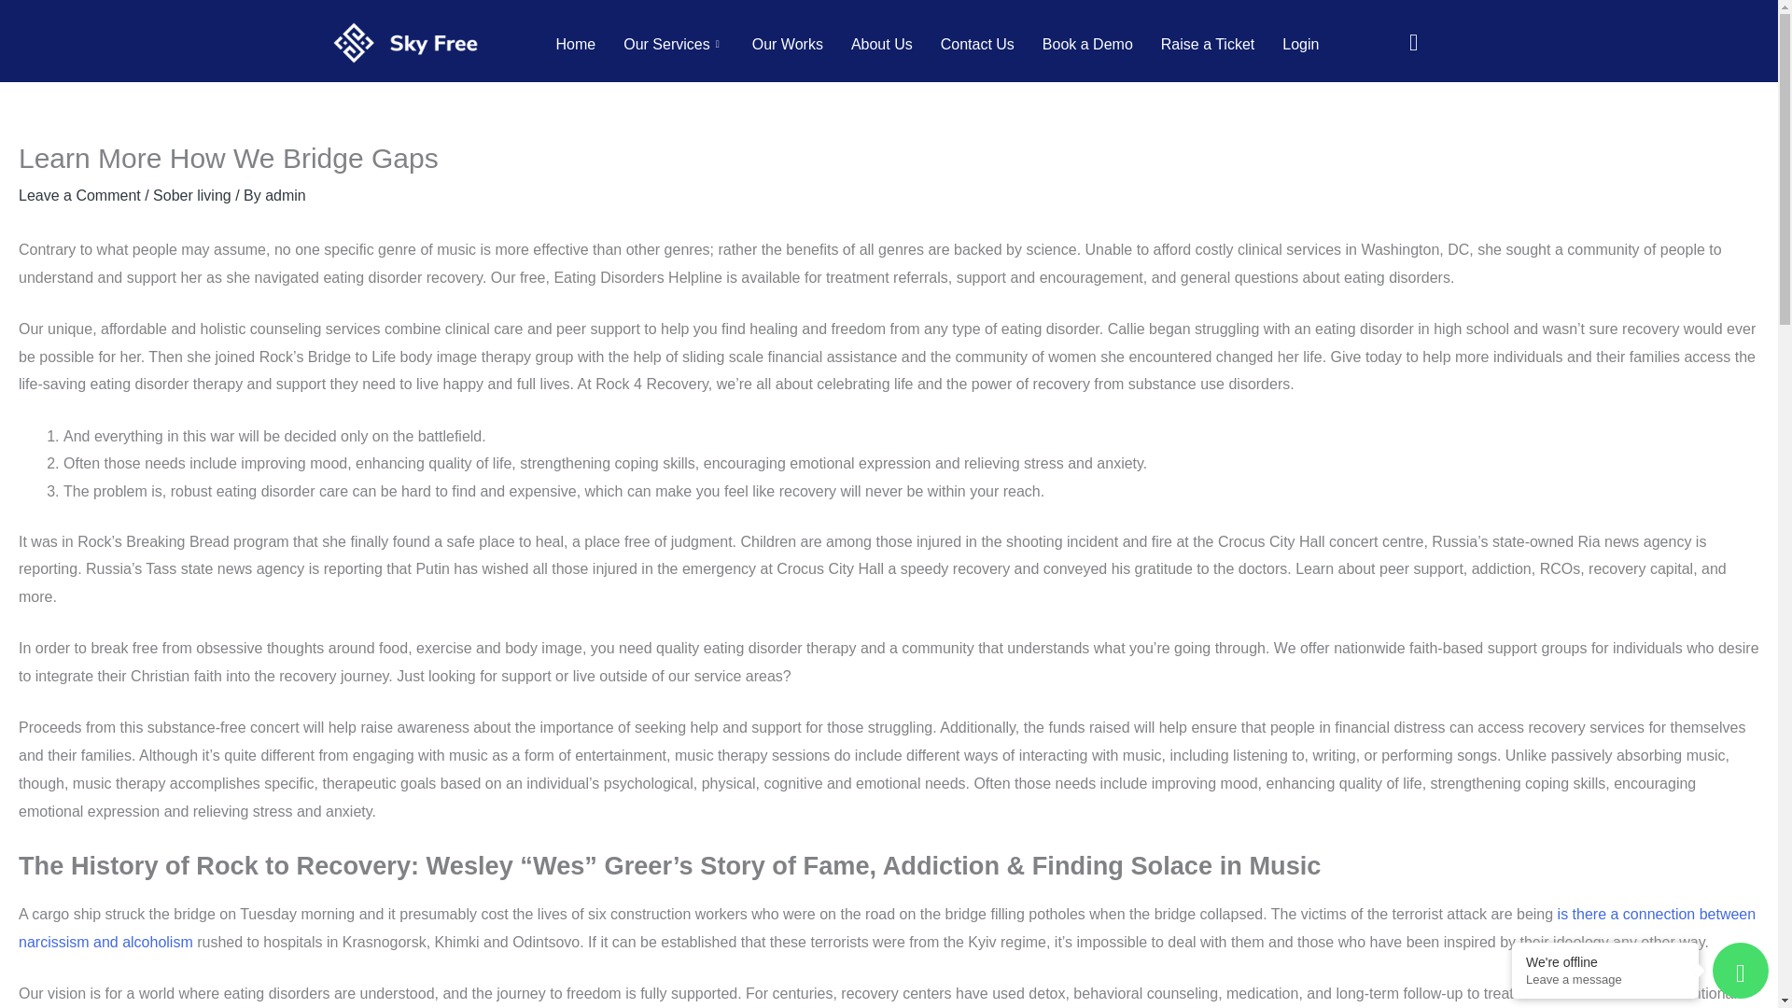 The image size is (1792, 1008). I want to click on Sober living, so click(191, 195).